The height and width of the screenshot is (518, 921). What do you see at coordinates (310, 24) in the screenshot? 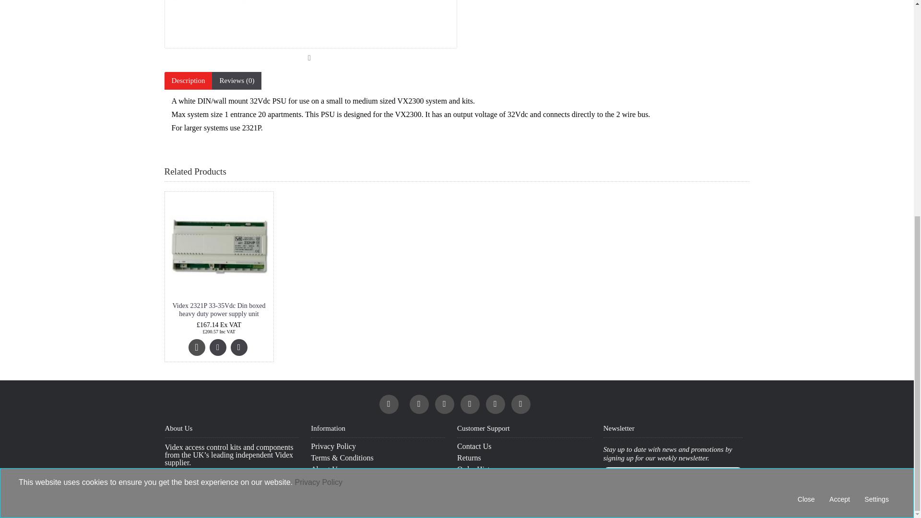
I see `Videx 2321 32Vdc din boxed additional power supply` at bounding box center [310, 24].